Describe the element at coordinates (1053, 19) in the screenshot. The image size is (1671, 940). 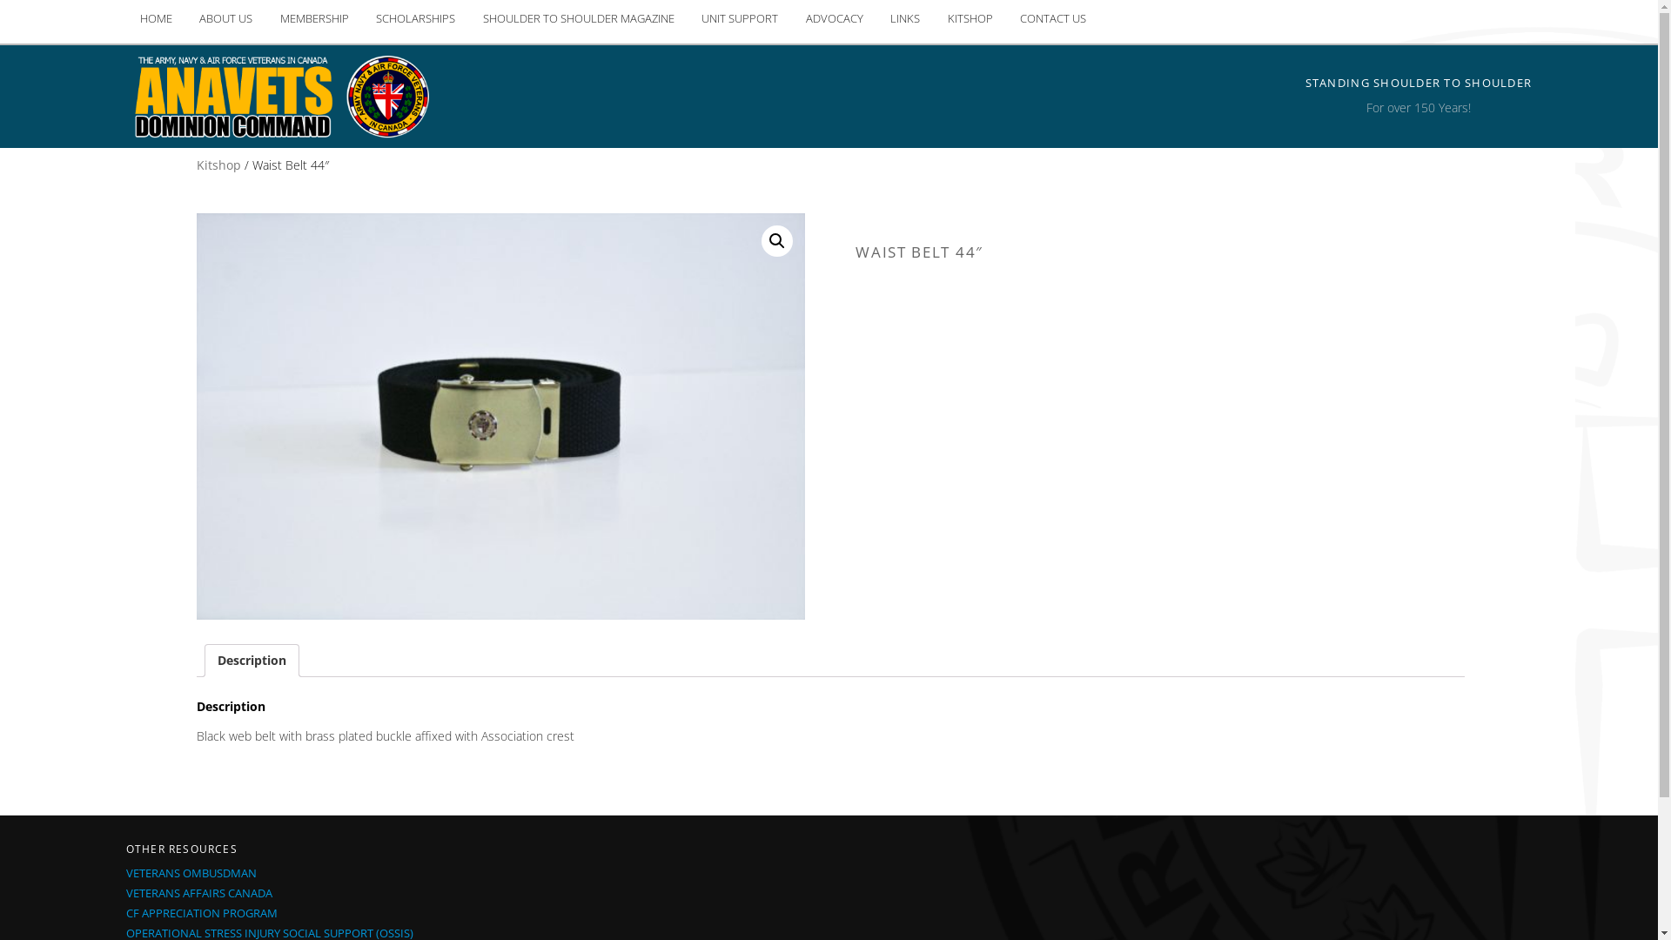
I see `CONTACT US` at that location.